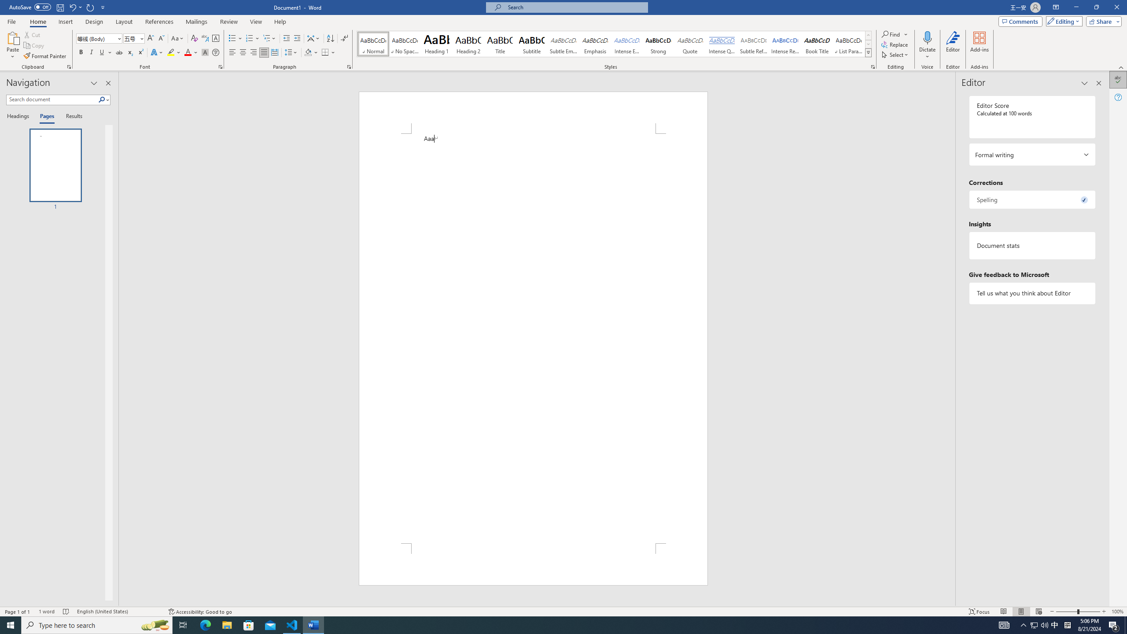  Describe the element at coordinates (256, 22) in the screenshot. I see `View` at that location.